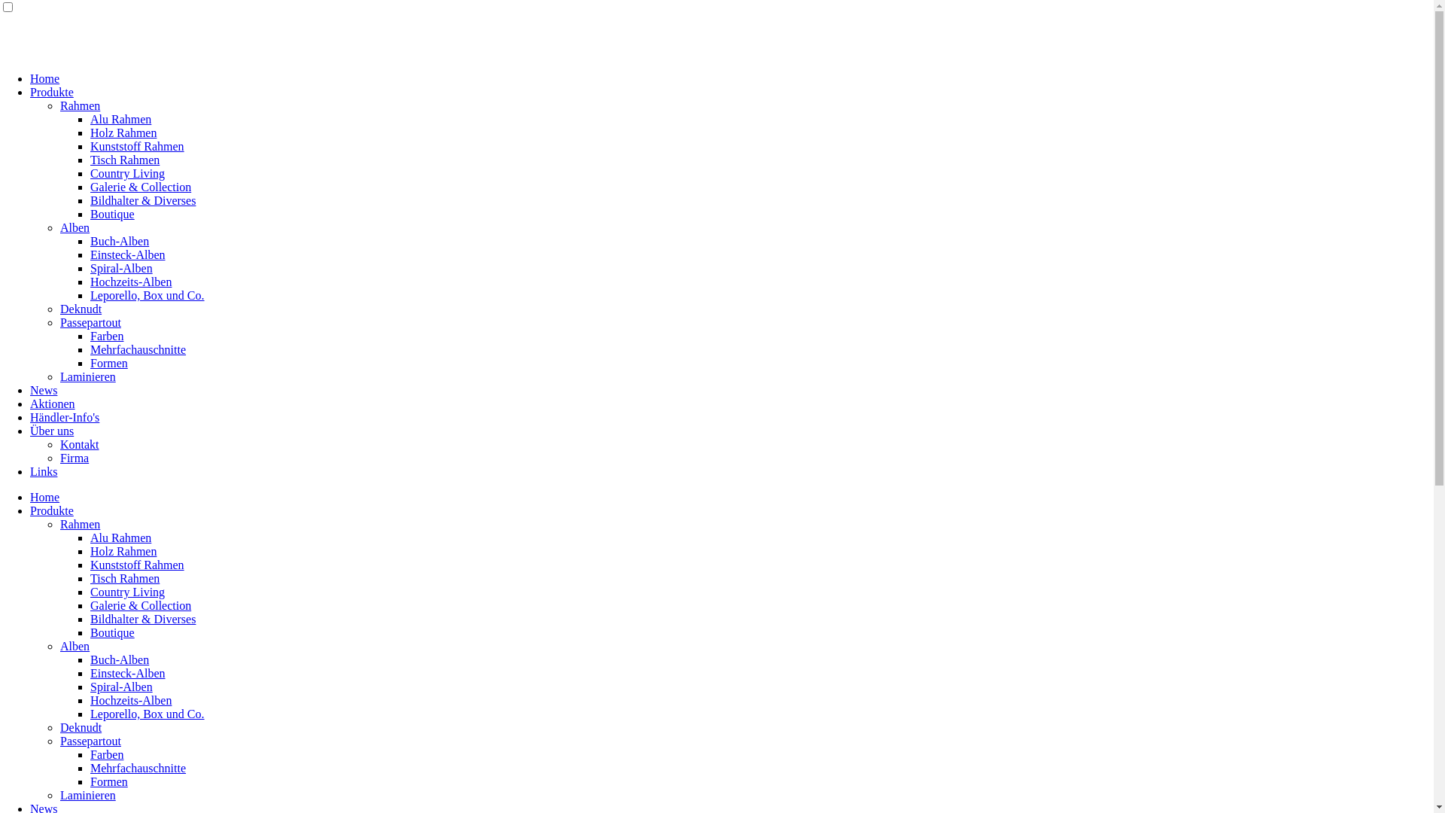  Describe the element at coordinates (109, 781) in the screenshot. I see `Formen` at that location.